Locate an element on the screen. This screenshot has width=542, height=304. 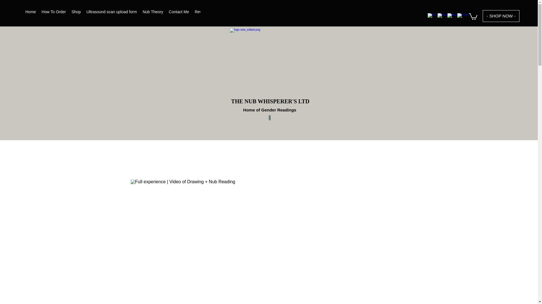
- SHOP NOW - is located at coordinates (501, 16).